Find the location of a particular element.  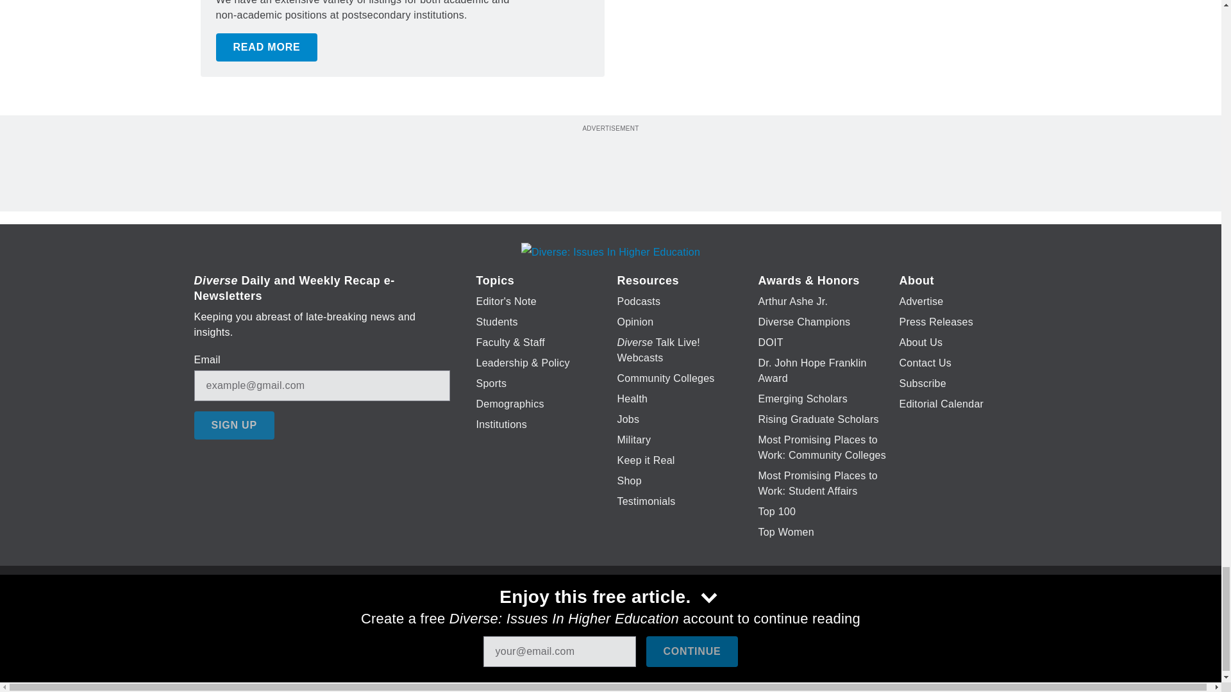

Twitter X icon is located at coordinates (571, 614).